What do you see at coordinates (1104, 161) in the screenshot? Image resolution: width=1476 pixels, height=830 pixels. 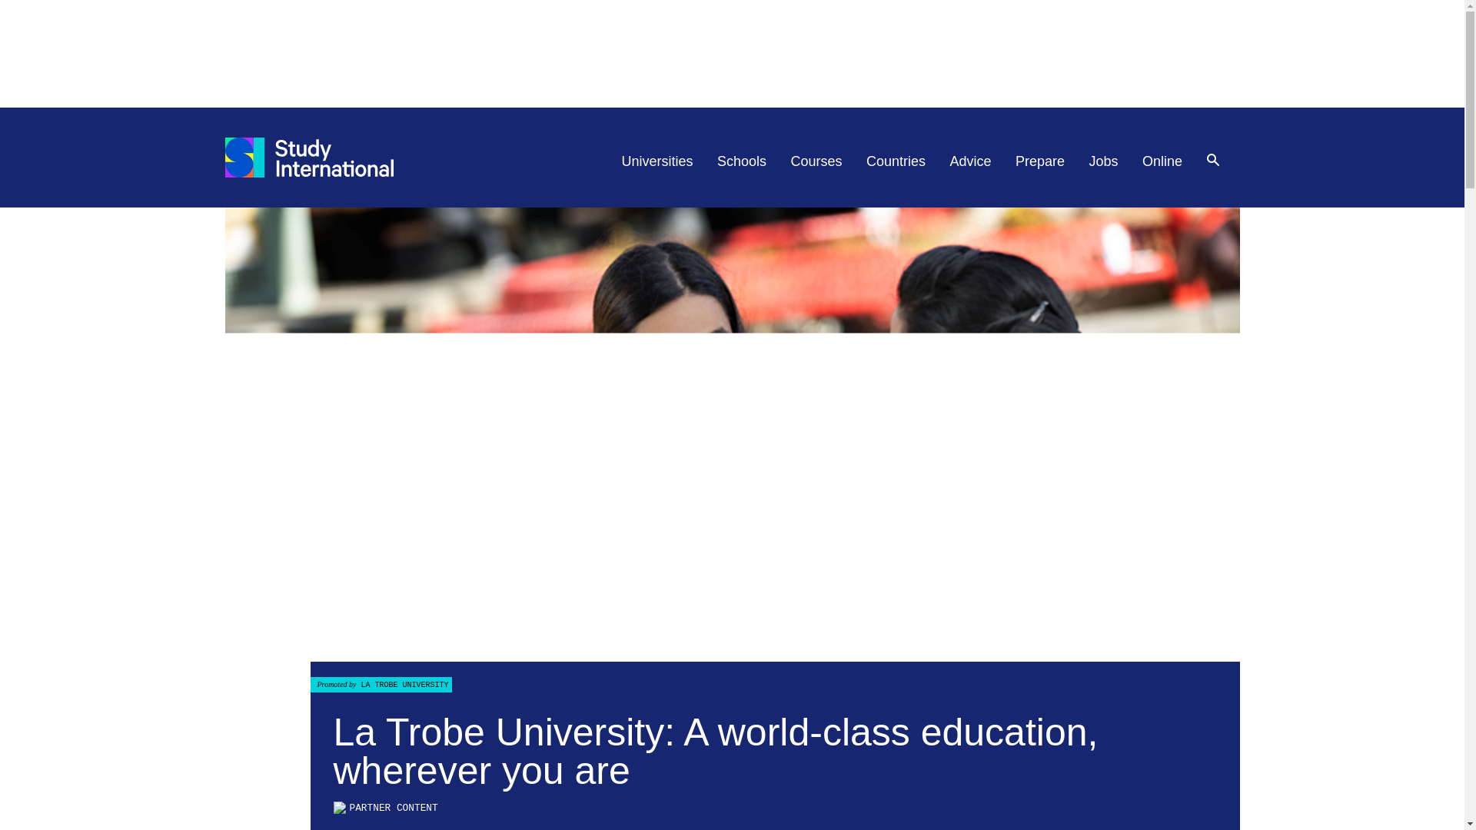 I see `Jobs` at bounding box center [1104, 161].